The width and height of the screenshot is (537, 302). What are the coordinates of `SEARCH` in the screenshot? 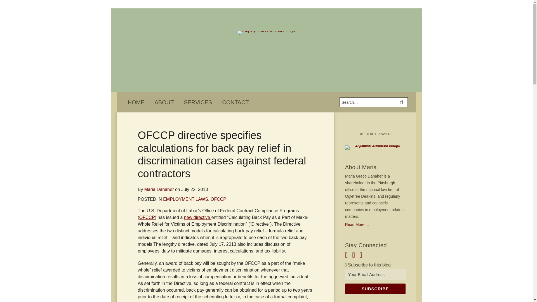 It's located at (402, 102).